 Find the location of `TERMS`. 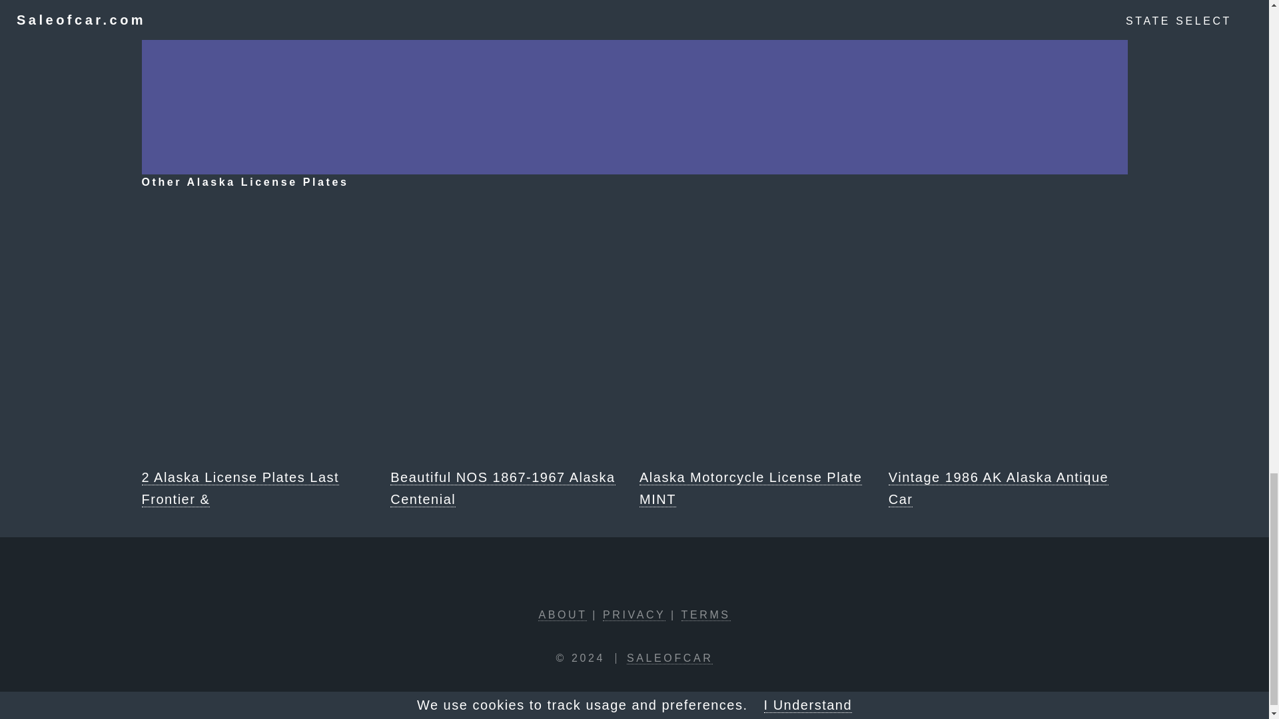

TERMS is located at coordinates (706, 615).